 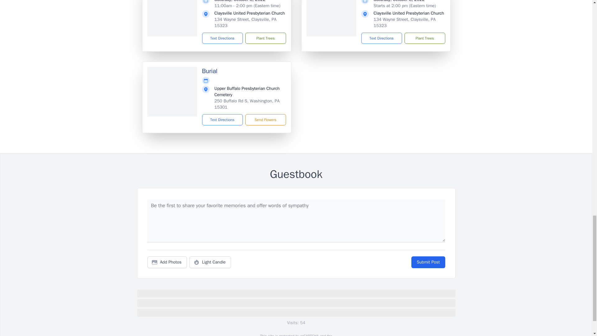 I want to click on Light Candle, so click(x=210, y=262).